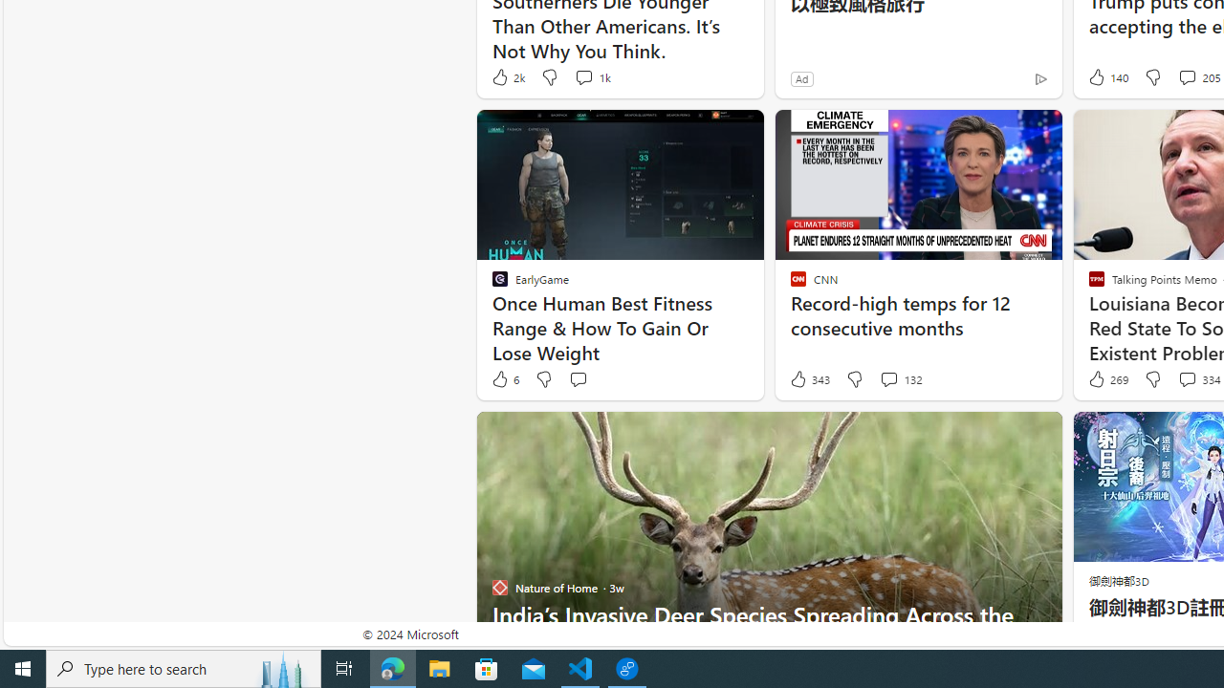  What do you see at coordinates (901, 379) in the screenshot?
I see `View comments 132 Comment` at bounding box center [901, 379].